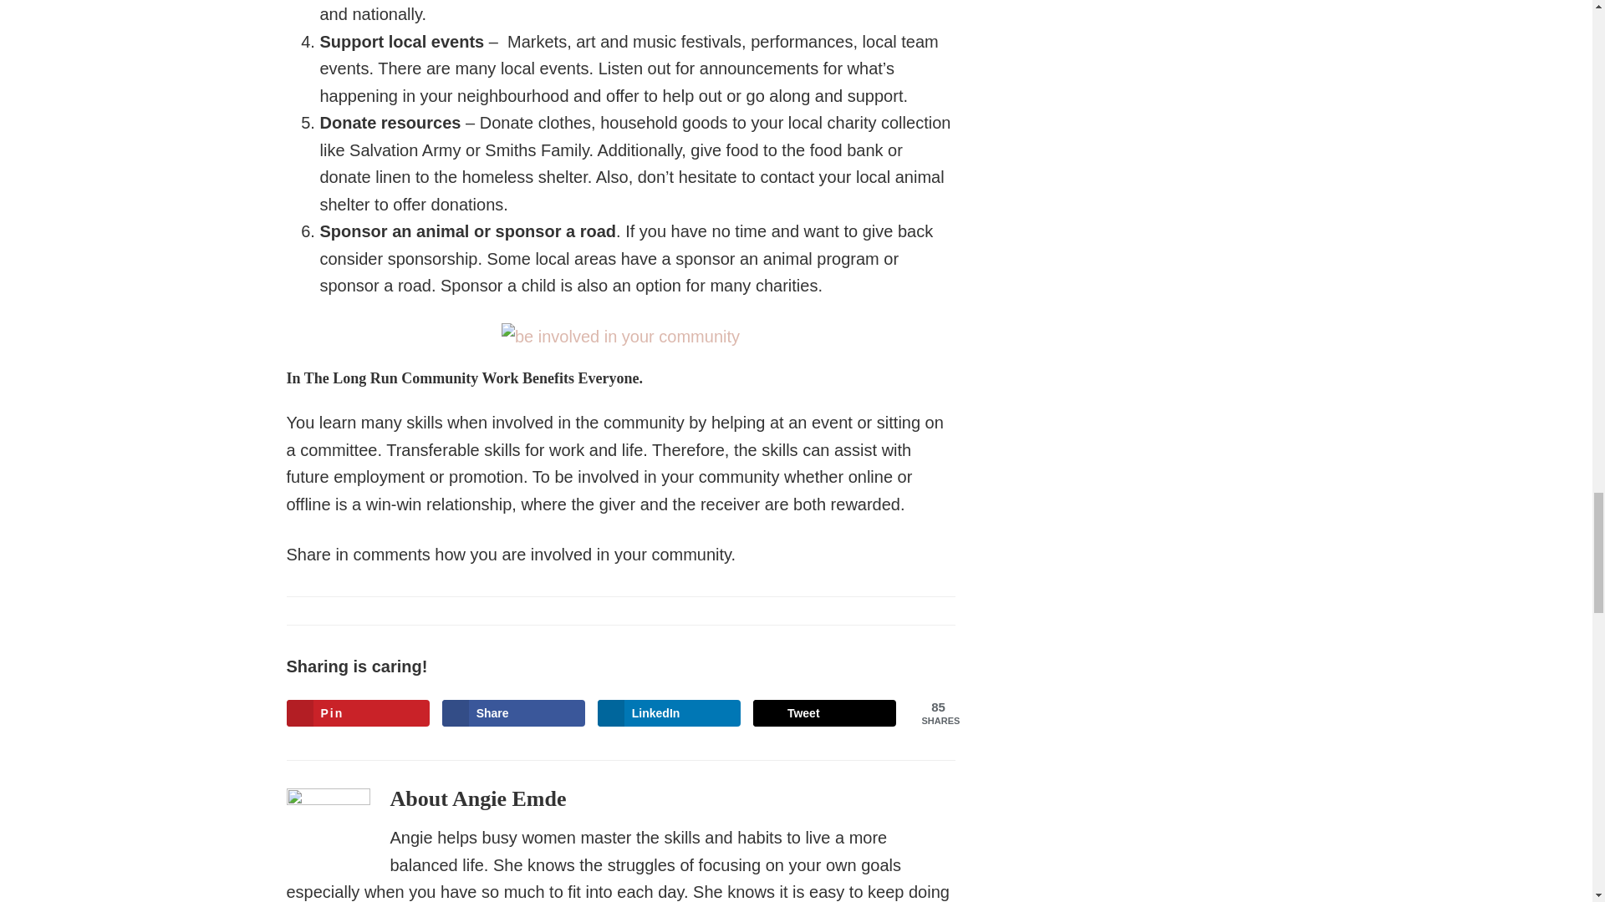 The image size is (1605, 902). What do you see at coordinates (513, 713) in the screenshot?
I see `Share` at bounding box center [513, 713].